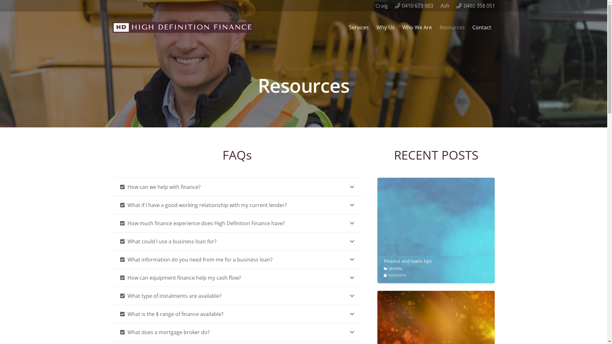  What do you see at coordinates (237, 332) in the screenshot?
I see `What does a mortgage broker do?` at bounding box center [237, 332].